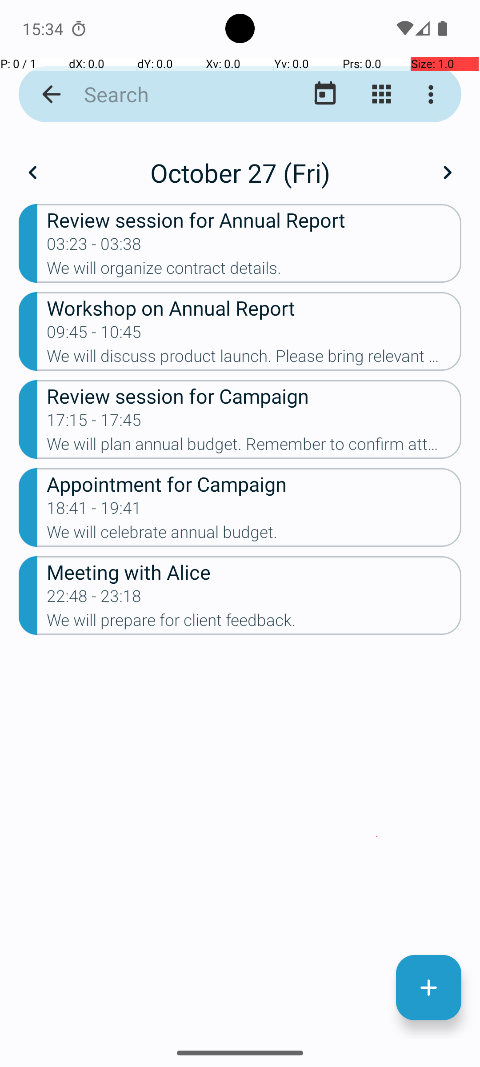 The width and height of the screenshot is (480, 1067). I want to click on 03:23 - 03:38, so click(94, 247).